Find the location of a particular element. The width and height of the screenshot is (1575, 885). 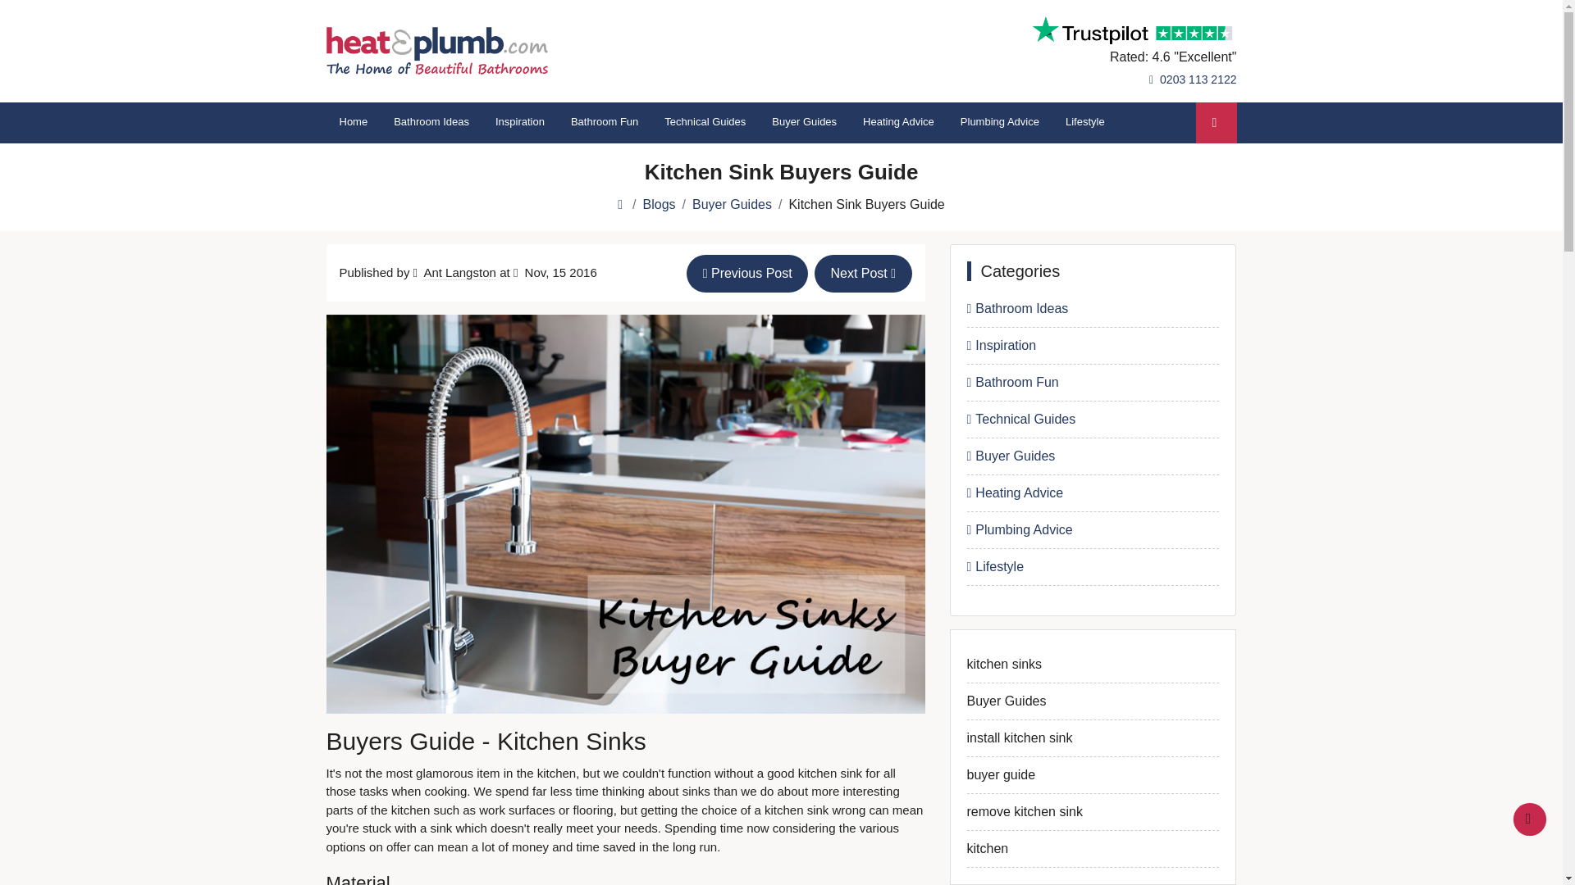

Heating Advice is located at coordinates (899, 123).